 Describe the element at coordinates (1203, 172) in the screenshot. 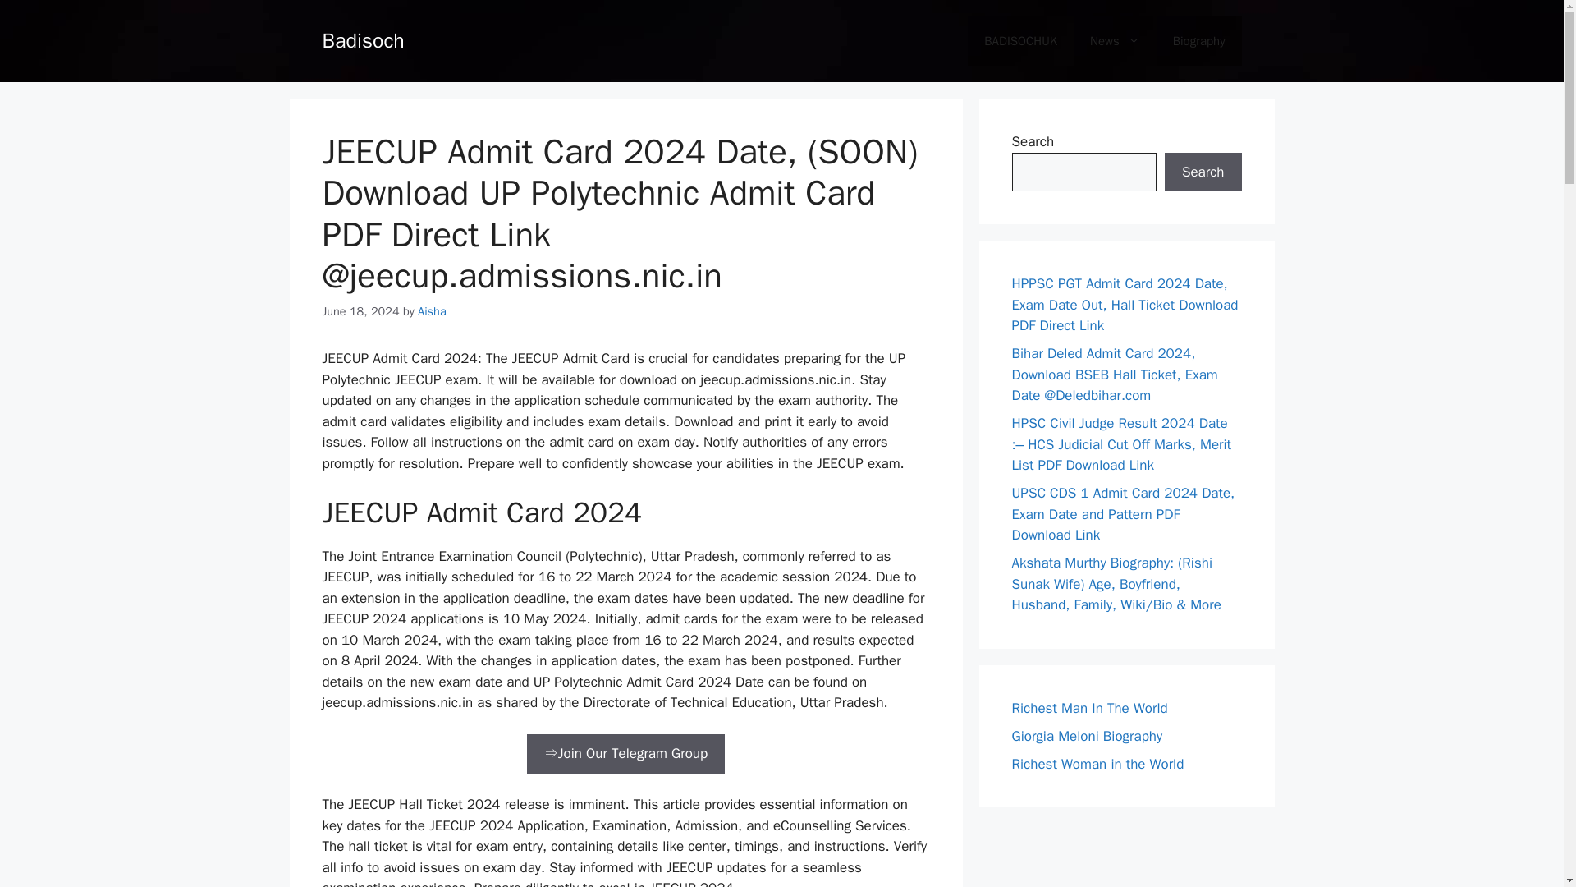

I see `Search` at that location.